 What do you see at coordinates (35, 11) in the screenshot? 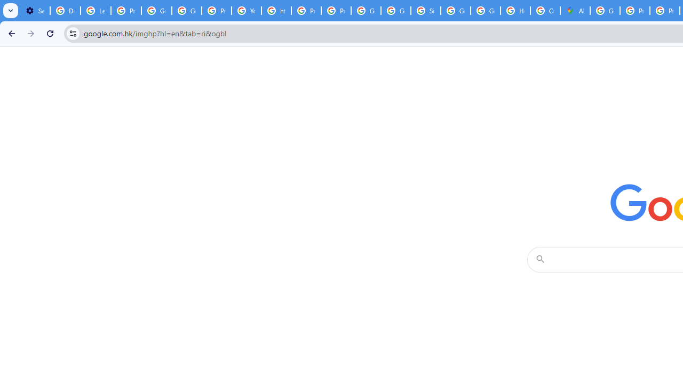
I see `Settings - On startup` at bounding box center [35, 11].